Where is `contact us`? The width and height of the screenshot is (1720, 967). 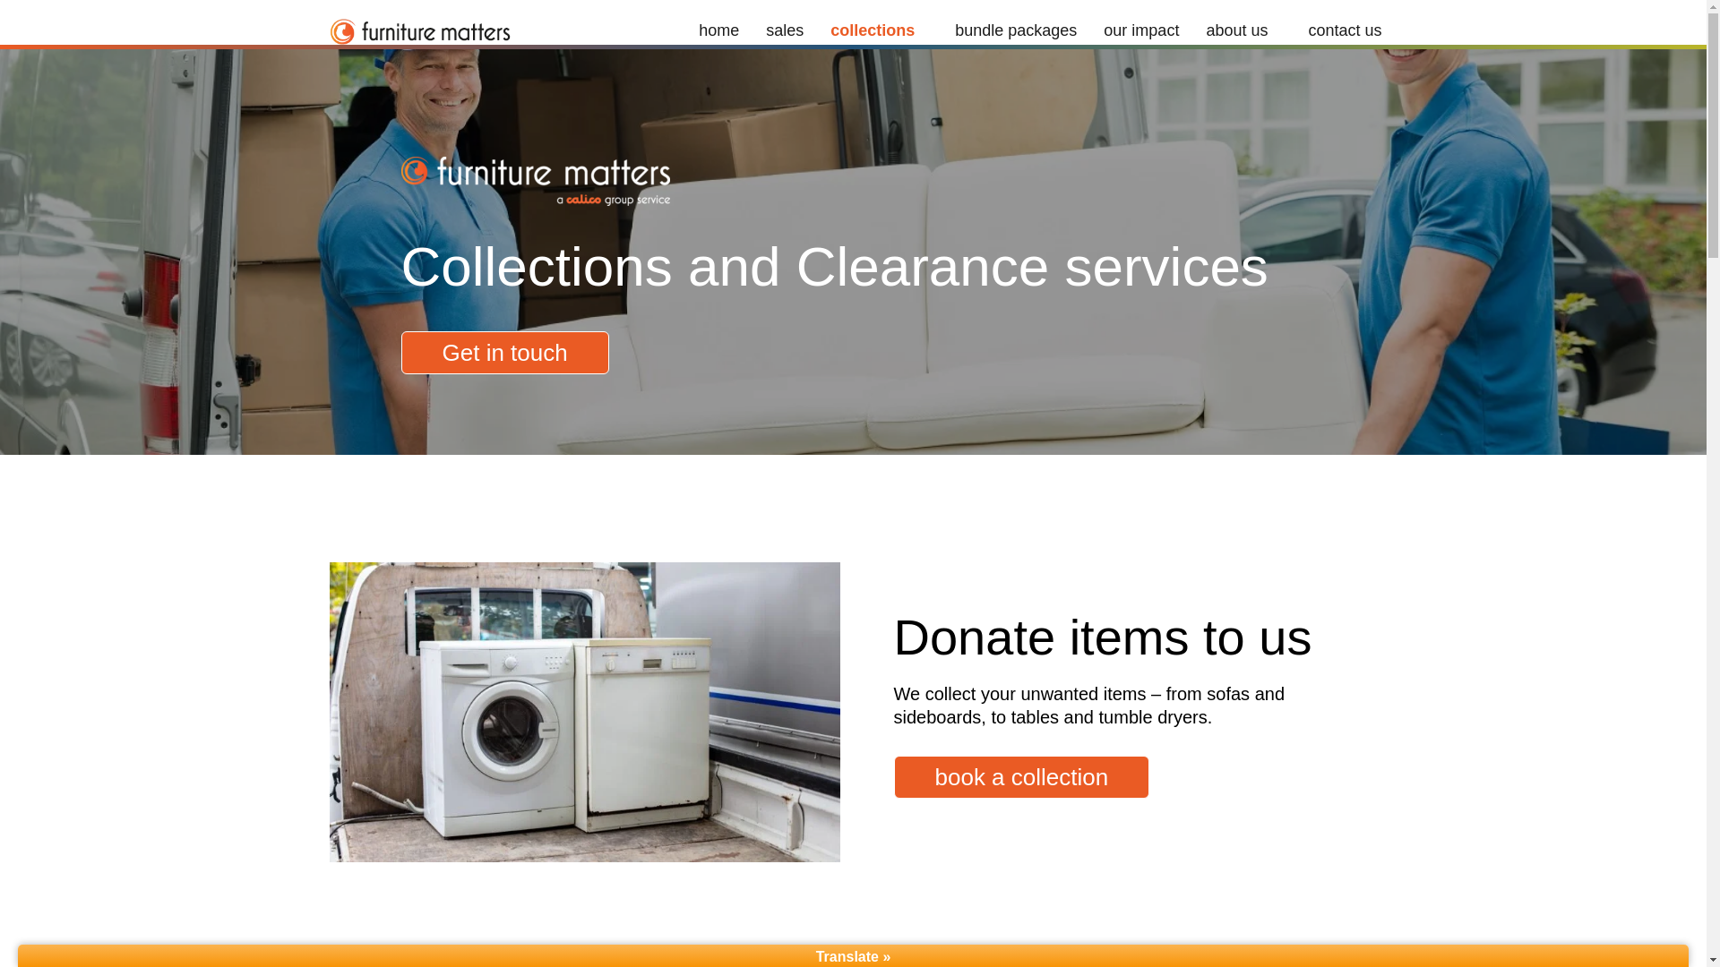 contact us is located at coordinates (1345, 30).